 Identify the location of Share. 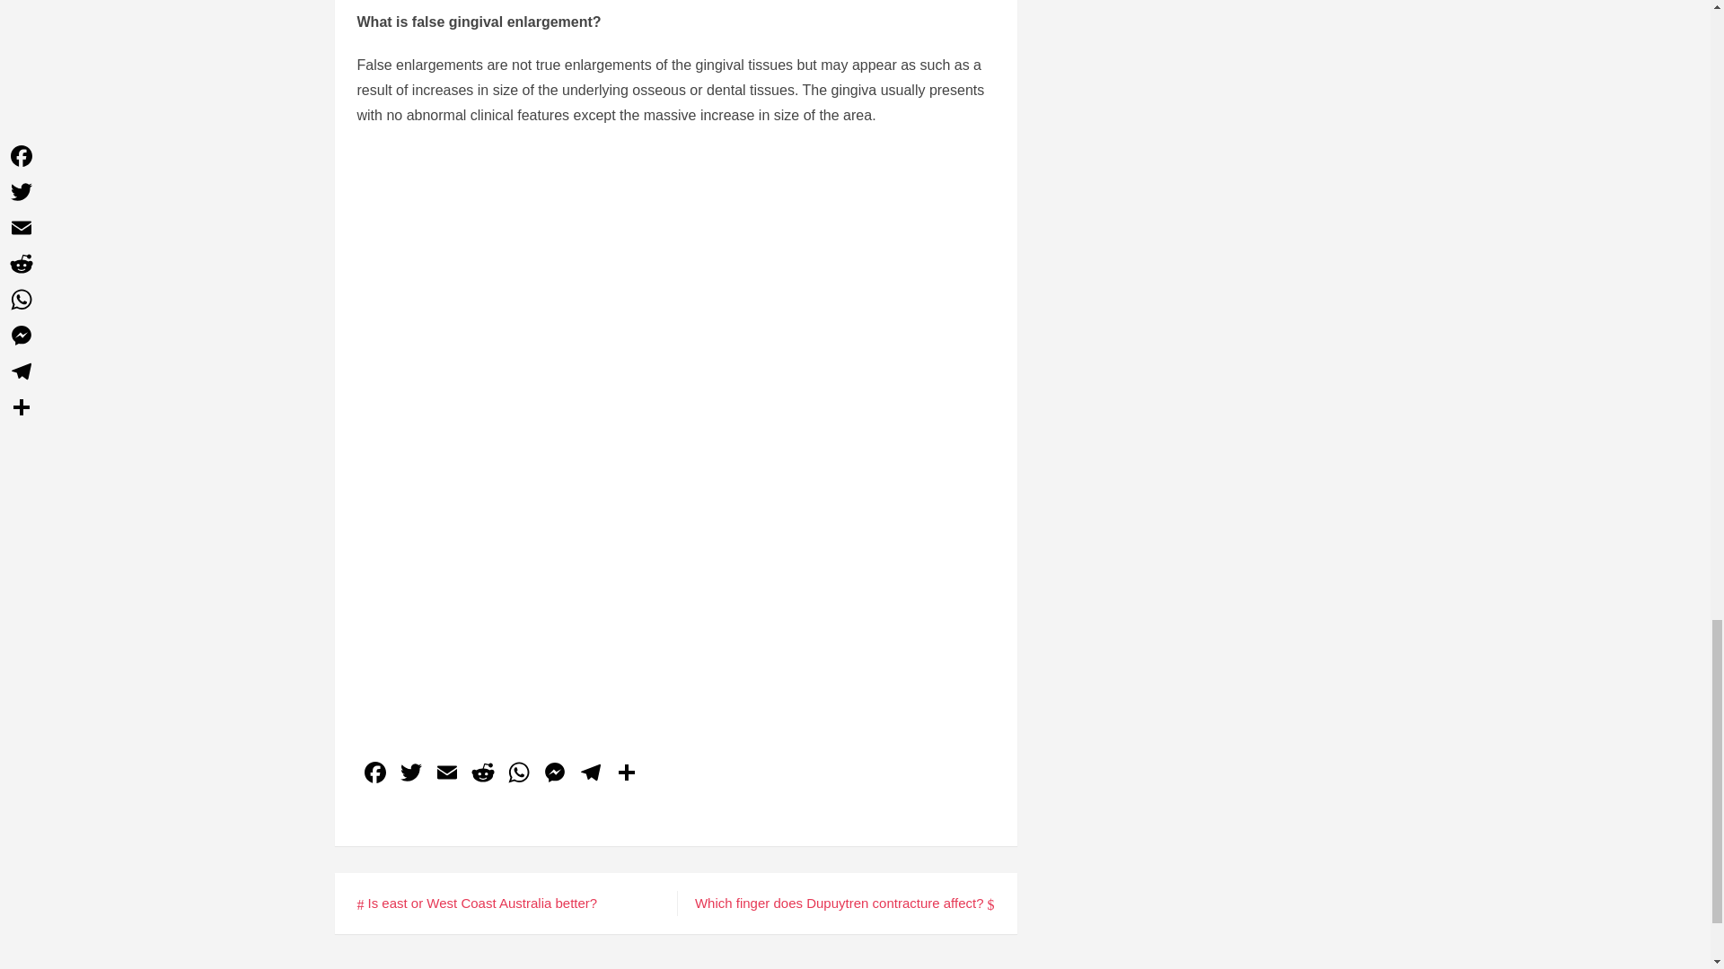
(627, 774).